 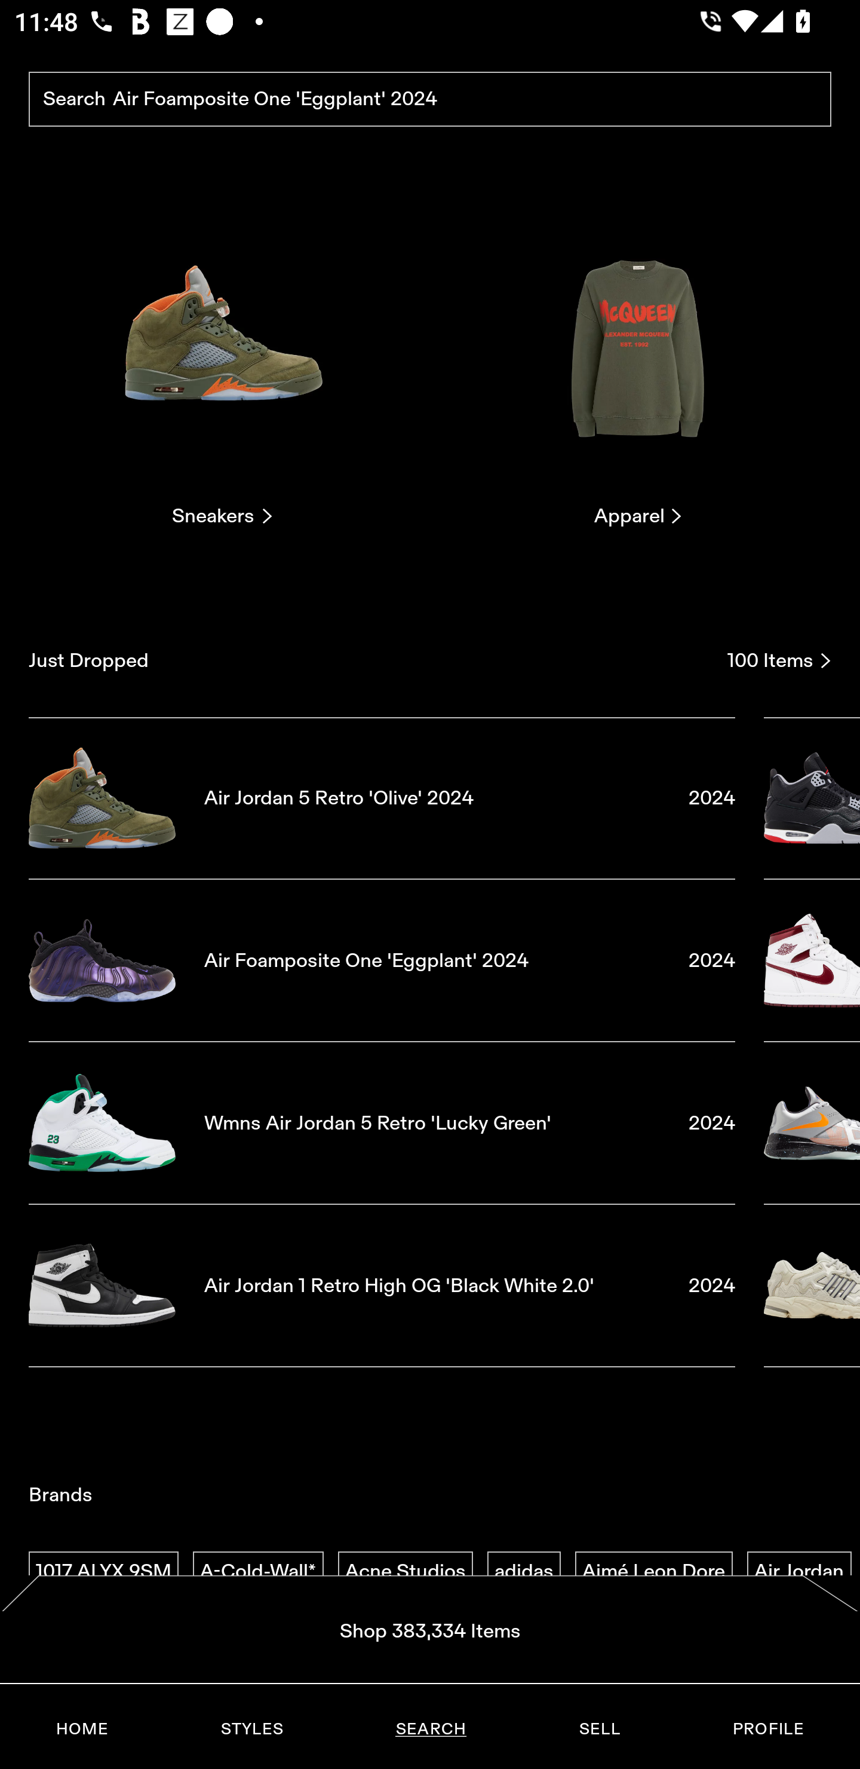 What do you see at coordinates (382, 960) in the screenshot?
I see `Air Foamposite One 'Eggplant' 2024 2024` at bounding box center [382, 960].